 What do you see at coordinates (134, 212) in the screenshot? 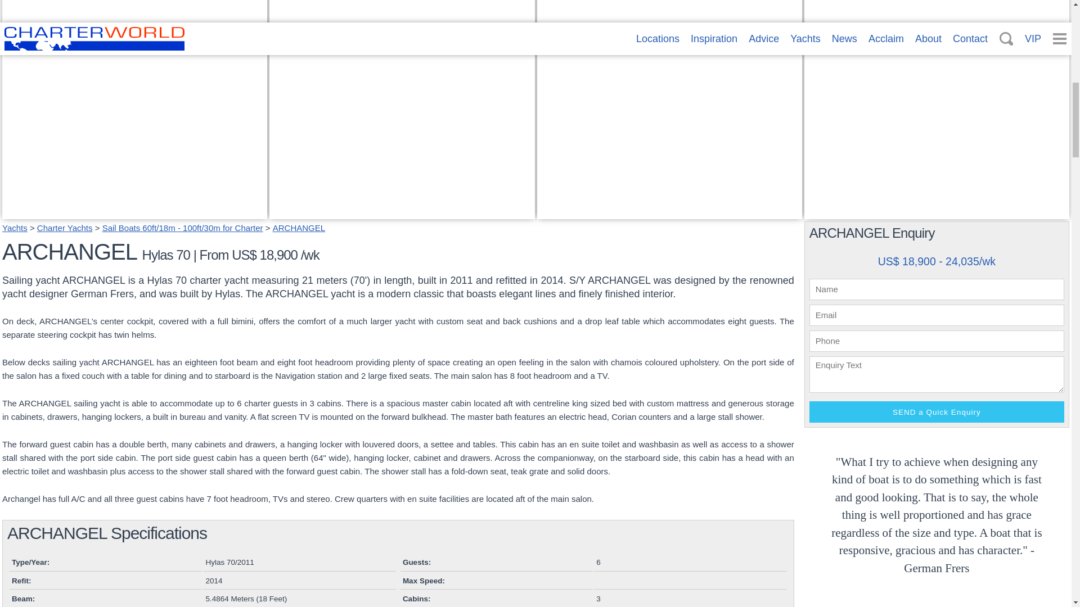
I see `Sailing yacht Archangel -  Main` at bounding box center [134, 212].